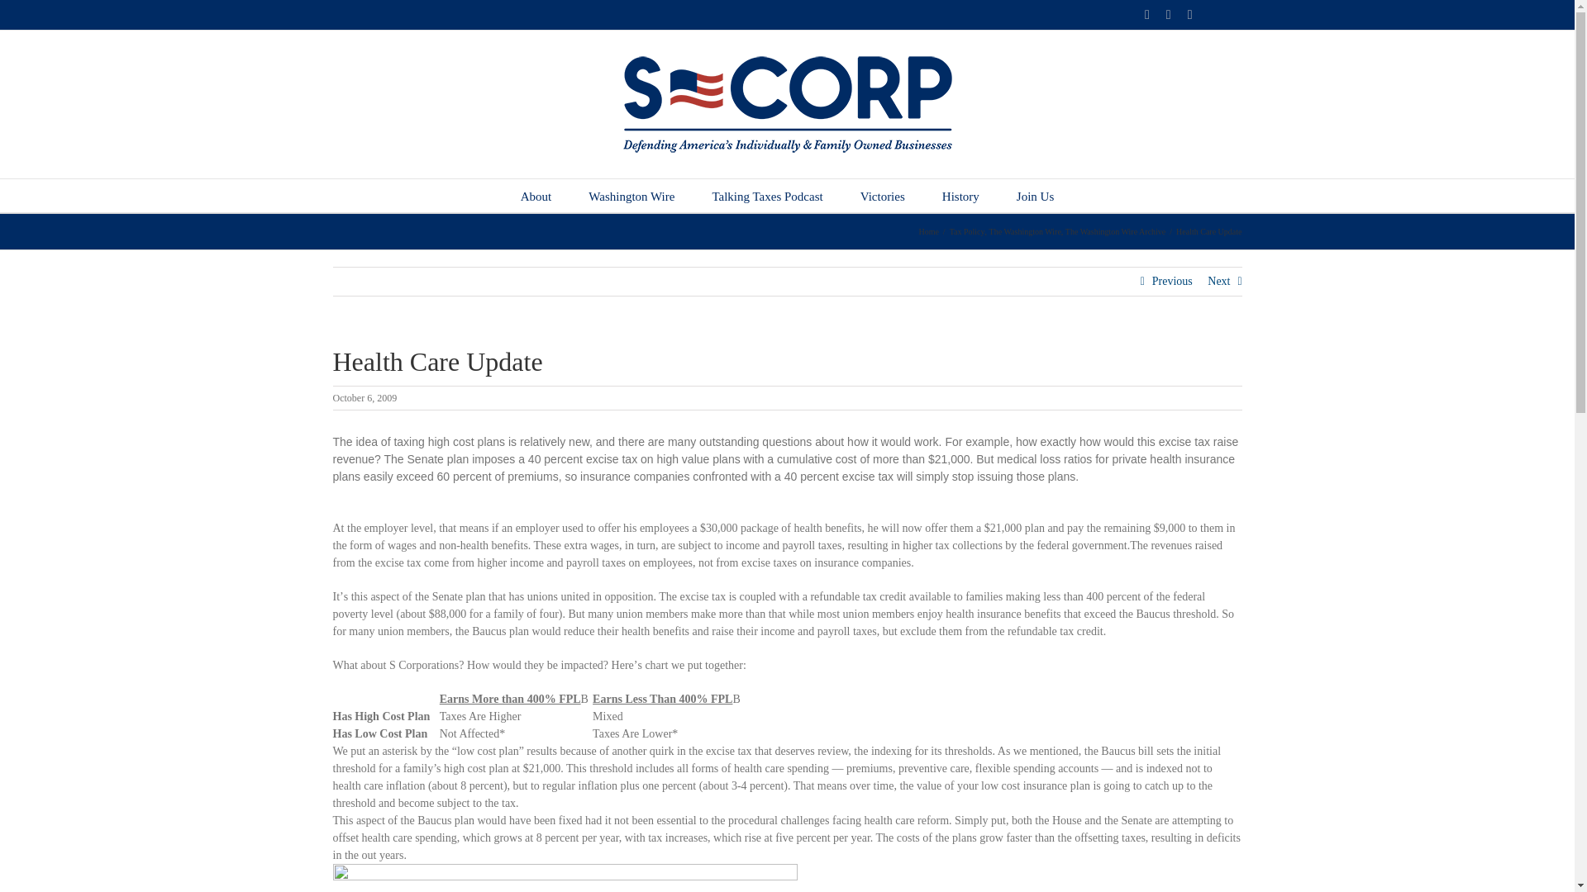  What do you see at coordinates (1025, 231) in the screenshot?
I see `The Washington Wire` at bounding box center [1025, 231].